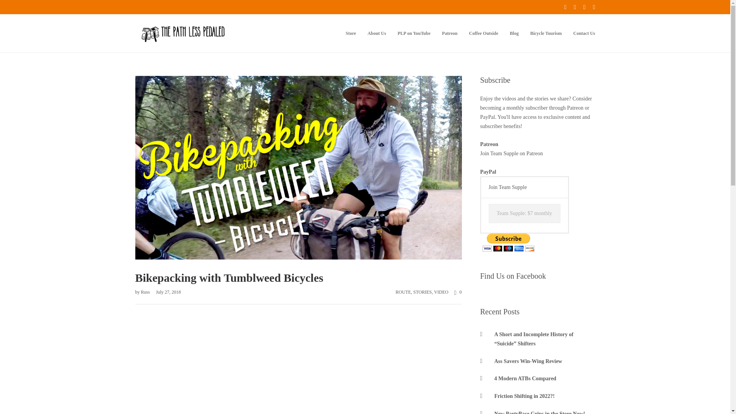 The width and height of the screenshot is (736, 414). Describe the element at coordinates (455, 292) in the screenshot. I see `0` at that location.